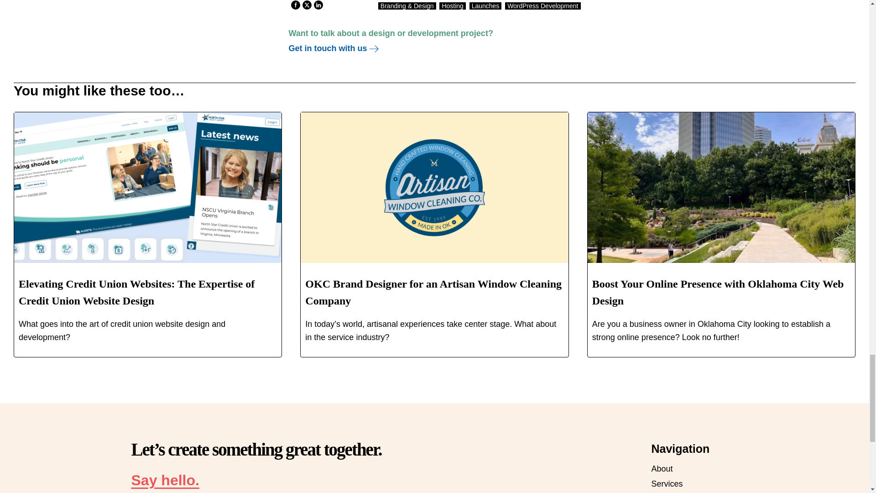  What do you see at coordinates (165, 480) in the screenshot?
I see `Say hello.` at bounding box center [165, 480].